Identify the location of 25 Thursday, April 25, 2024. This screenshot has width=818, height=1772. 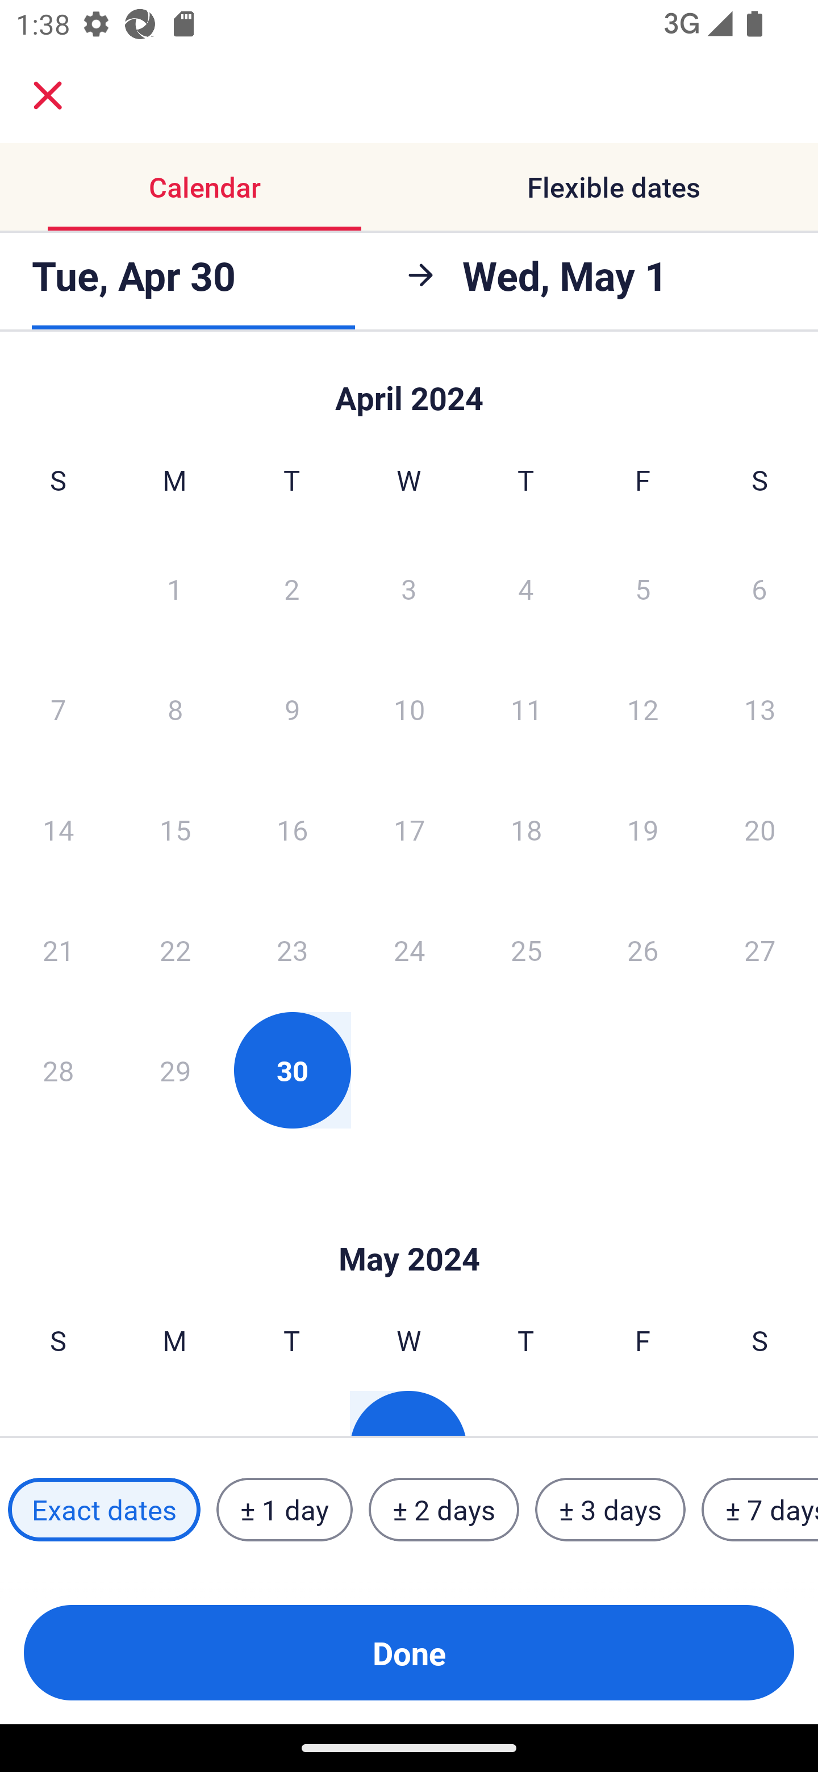
(526, 950).